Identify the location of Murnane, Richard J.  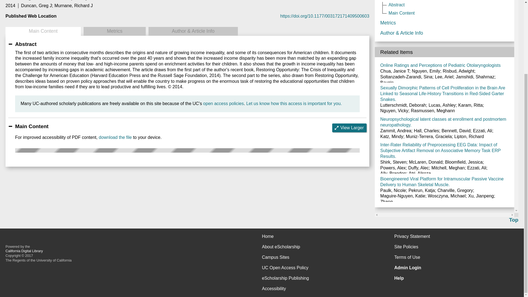
(73, 5).